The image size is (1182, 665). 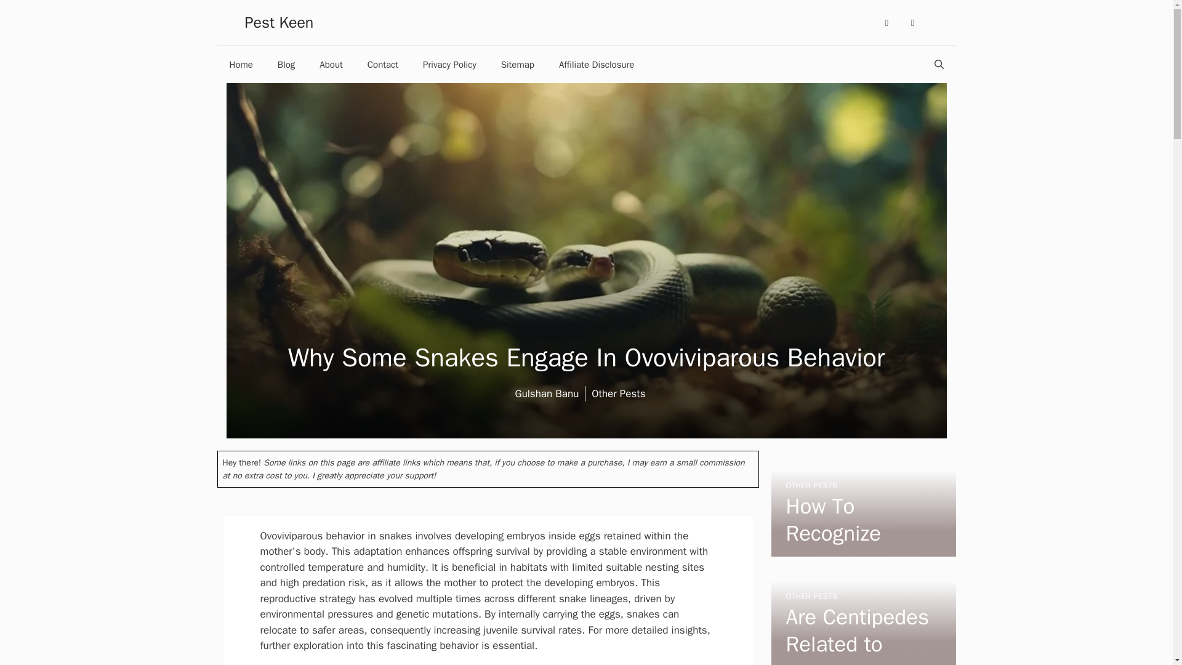 I want to click on Blog, so click(x=286, y=64).